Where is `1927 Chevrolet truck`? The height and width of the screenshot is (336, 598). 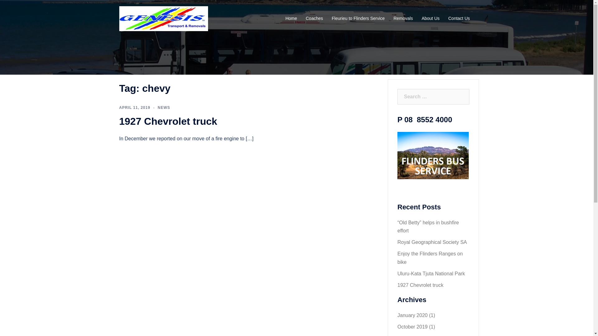 1927 Chevrolet truck is located at coordinates (168, 121).